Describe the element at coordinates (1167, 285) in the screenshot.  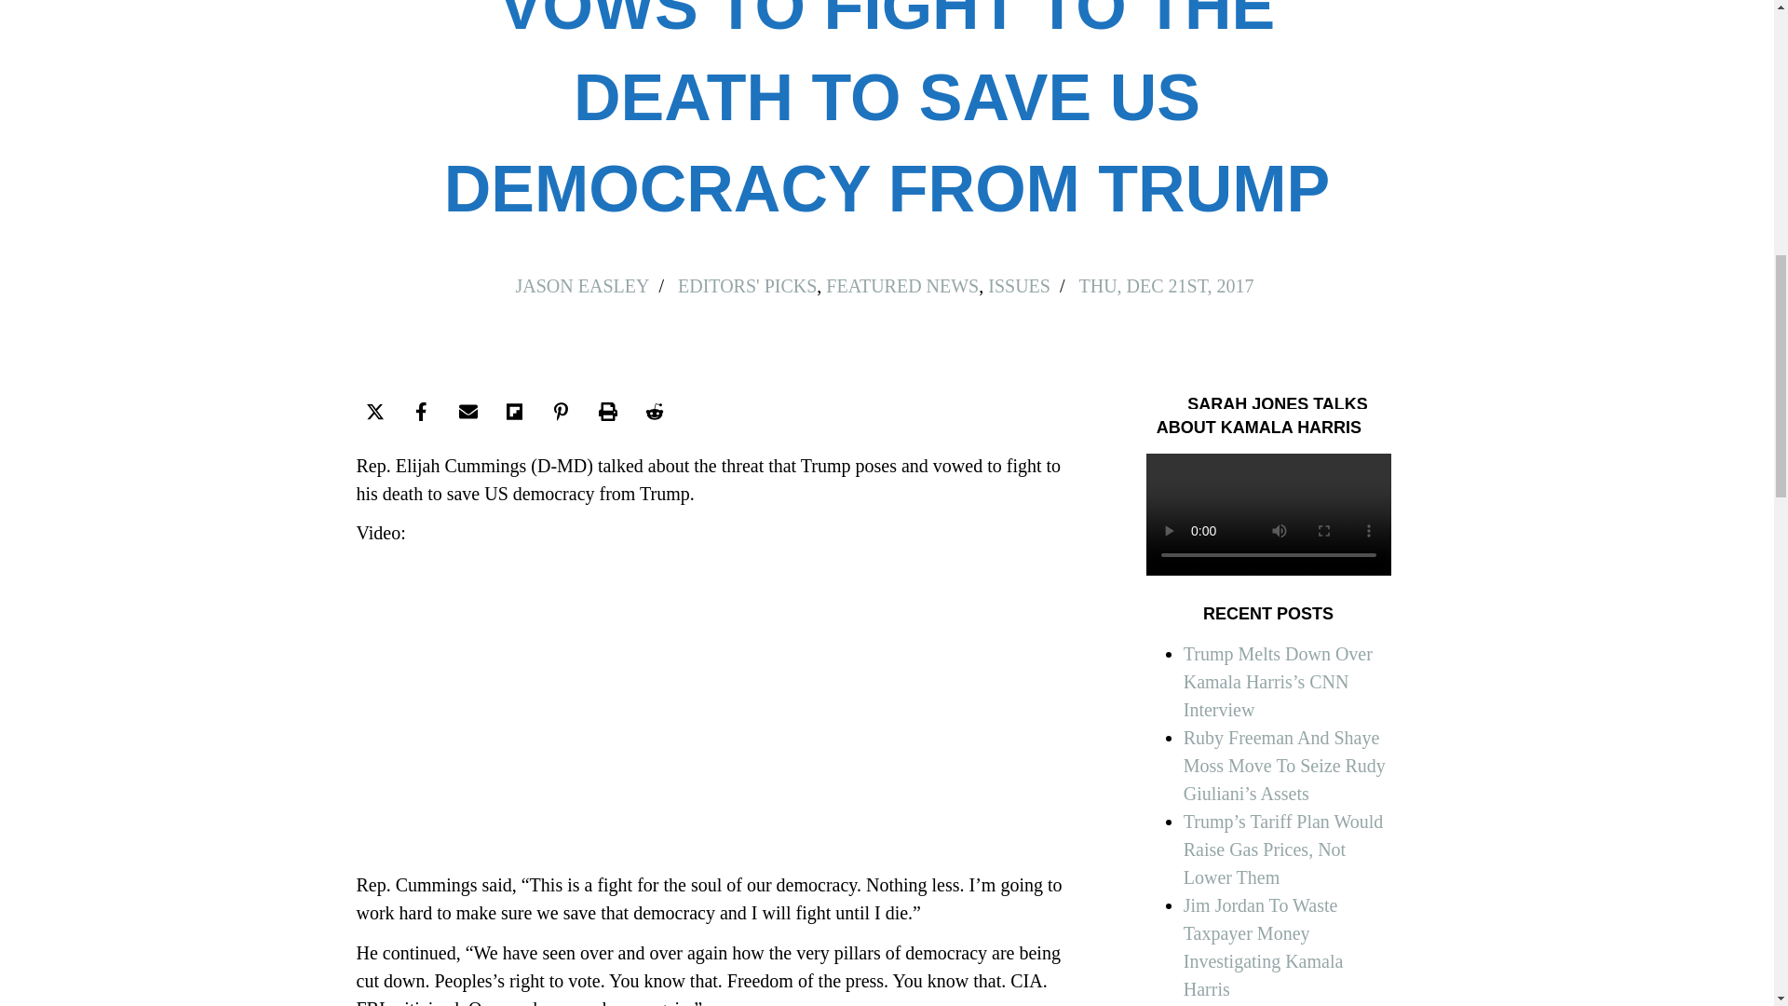
I see `THU, DEC 21ST, 2017` at that location.